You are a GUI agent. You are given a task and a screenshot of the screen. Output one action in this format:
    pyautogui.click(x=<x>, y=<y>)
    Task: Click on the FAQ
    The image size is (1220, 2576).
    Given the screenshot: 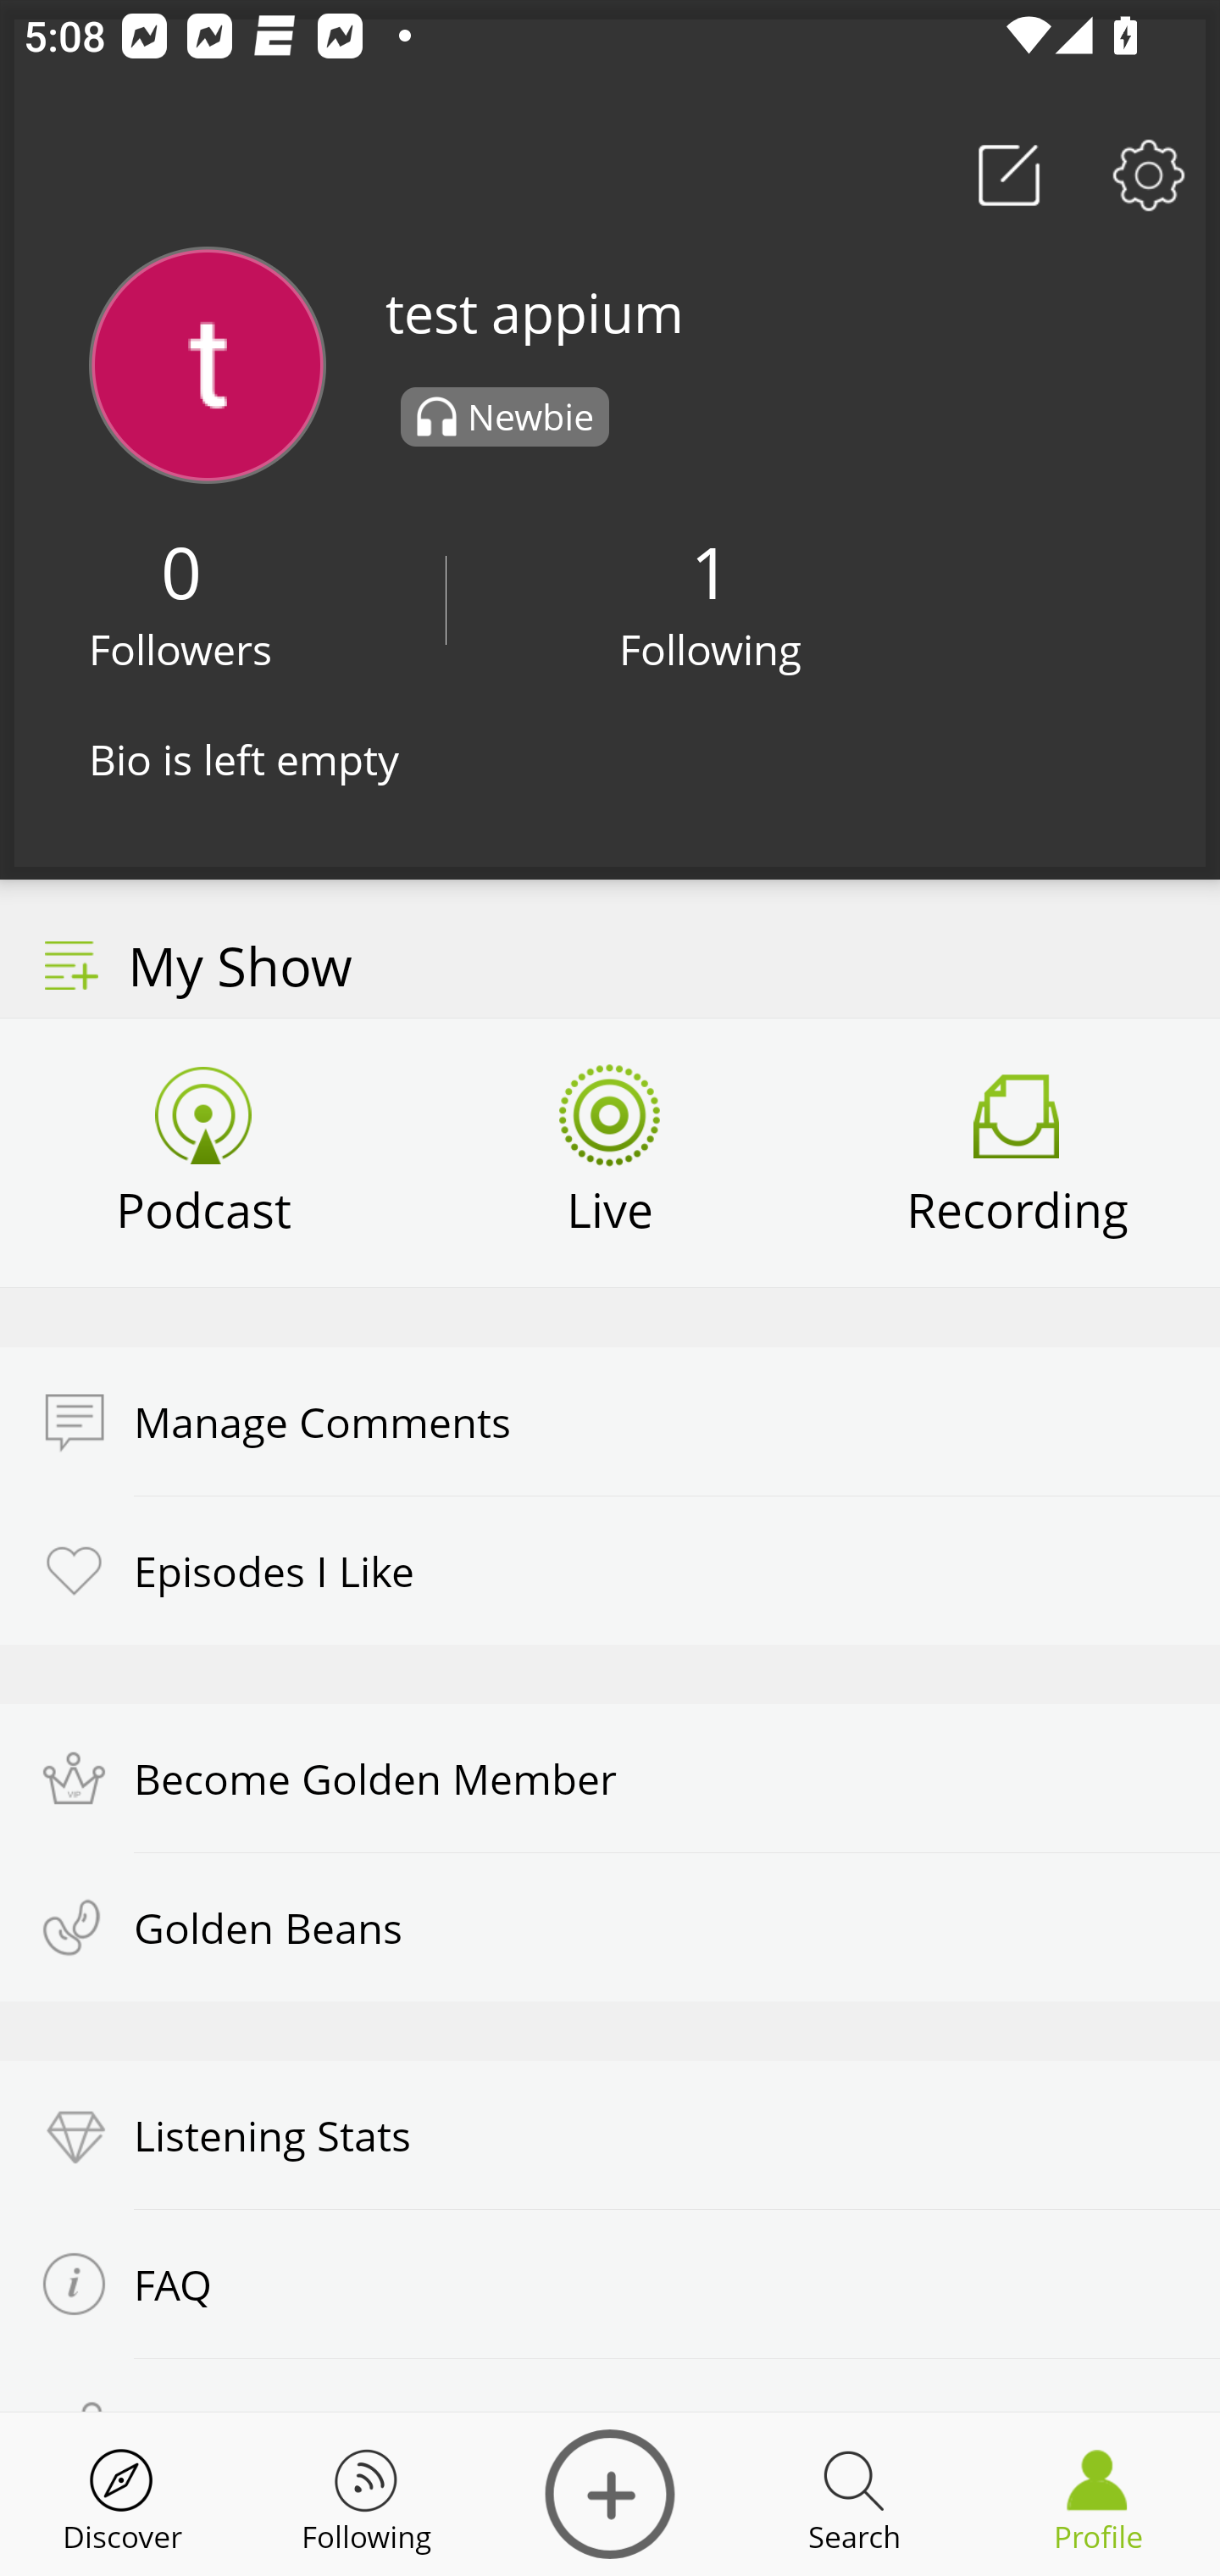 What is the action you would take?
    pyautogui.click(x=610, y=2283)
    